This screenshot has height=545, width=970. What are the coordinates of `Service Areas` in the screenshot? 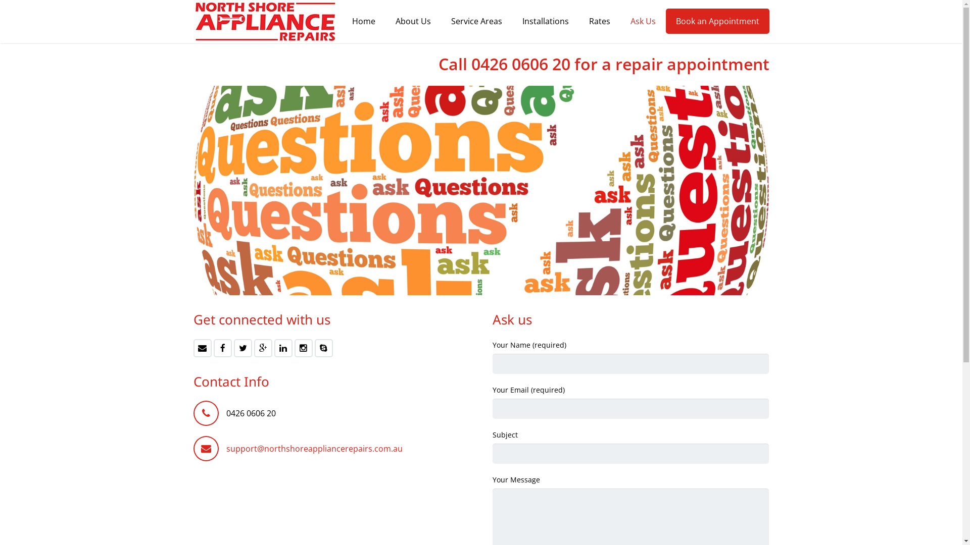 It's located at (476, 21).